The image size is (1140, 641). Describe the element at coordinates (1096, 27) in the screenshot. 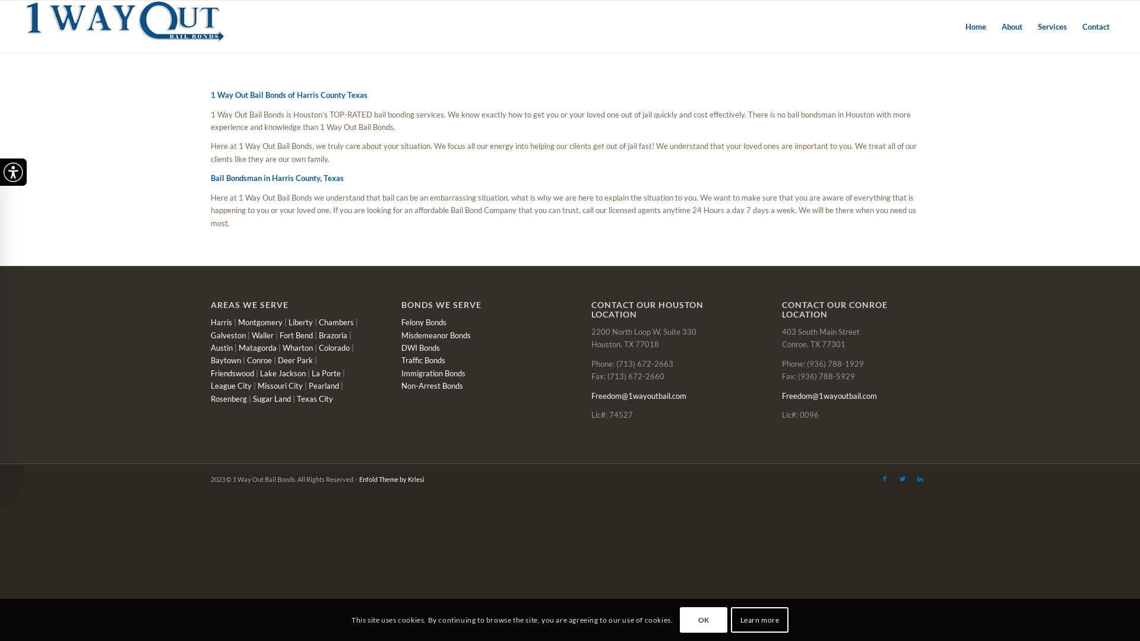

I see `Contact` at that location.